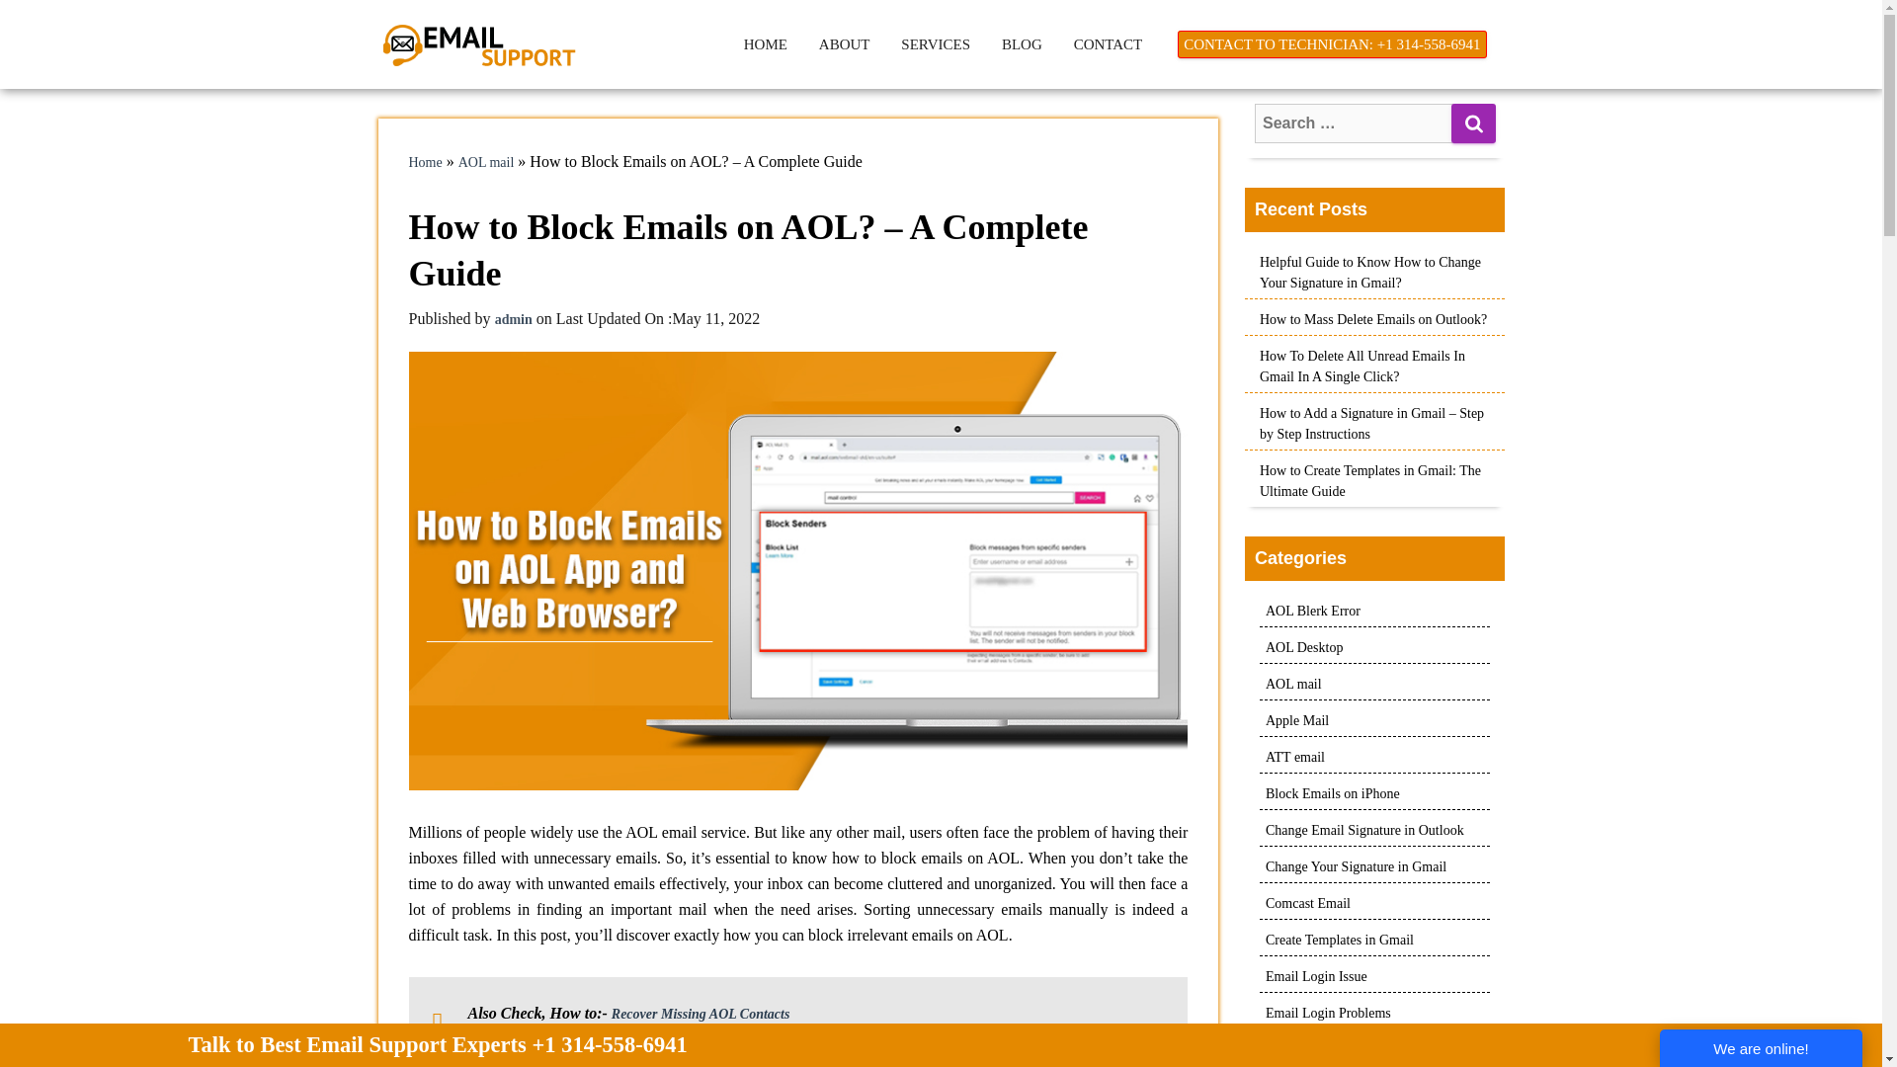 This screenshot has width=1897, height=1067. What do you see at coordinates (486, 162) in the screenshot?
I see `AOL mail` at bounding box center [486, 162].